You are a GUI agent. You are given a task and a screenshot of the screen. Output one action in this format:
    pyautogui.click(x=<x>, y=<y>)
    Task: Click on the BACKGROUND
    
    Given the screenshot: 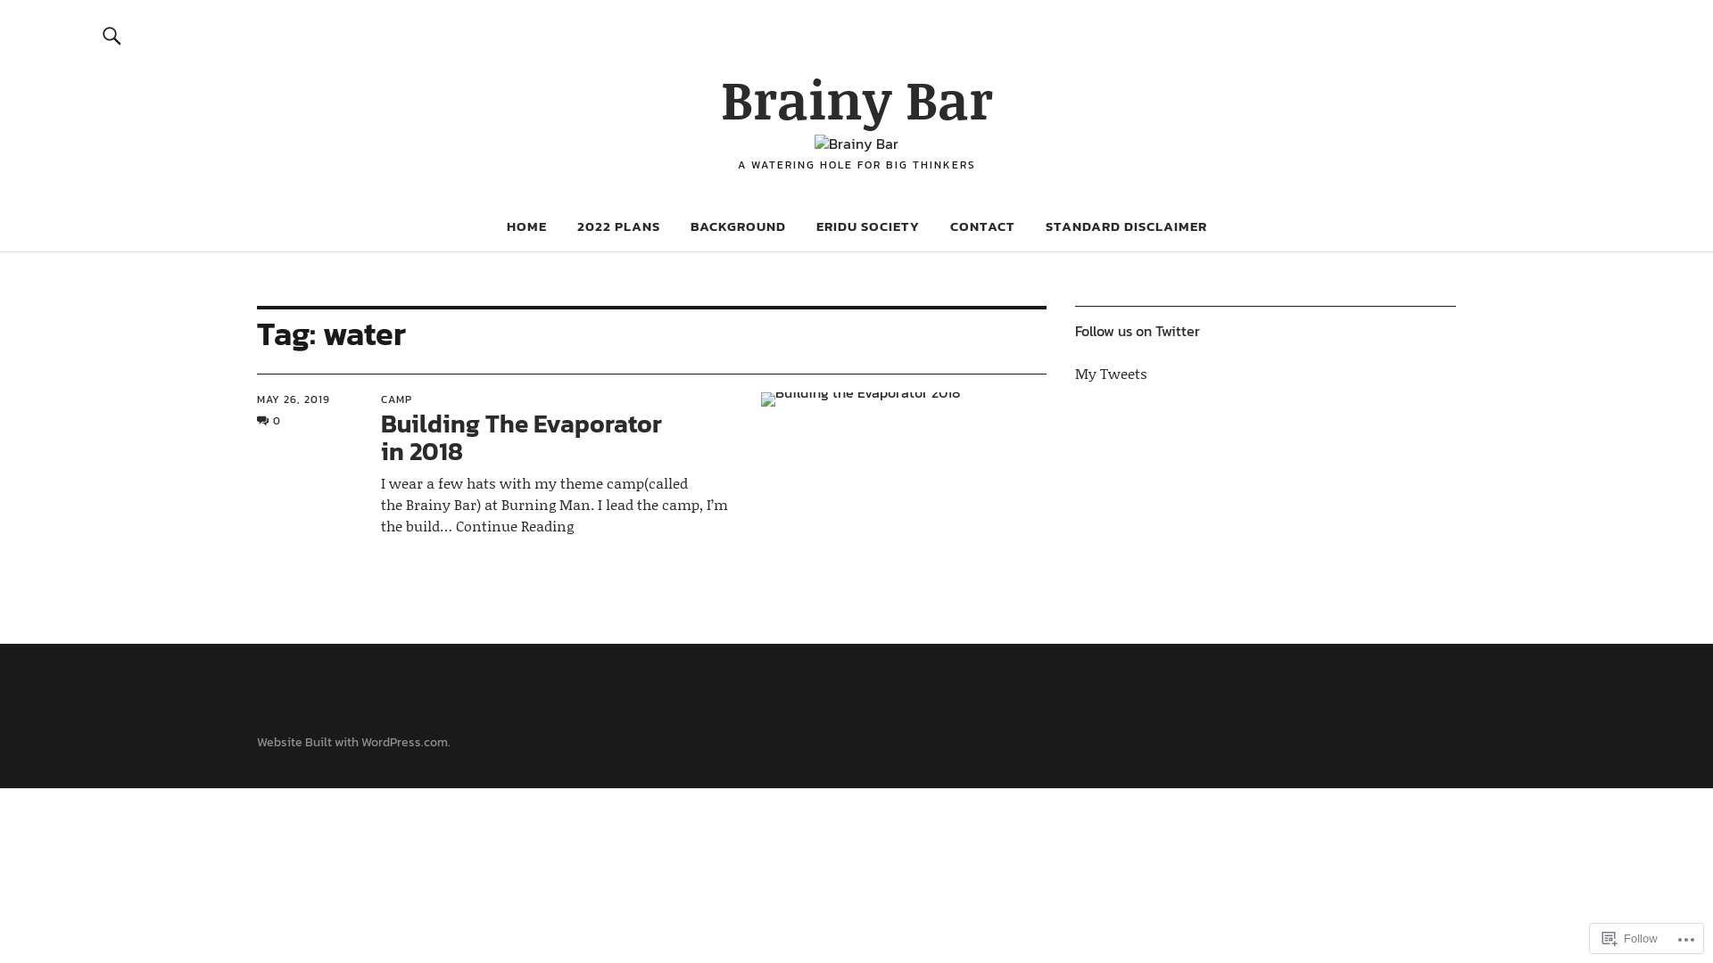 What is the action you would take?
    pyautogui.click(x=739, y=226)
    